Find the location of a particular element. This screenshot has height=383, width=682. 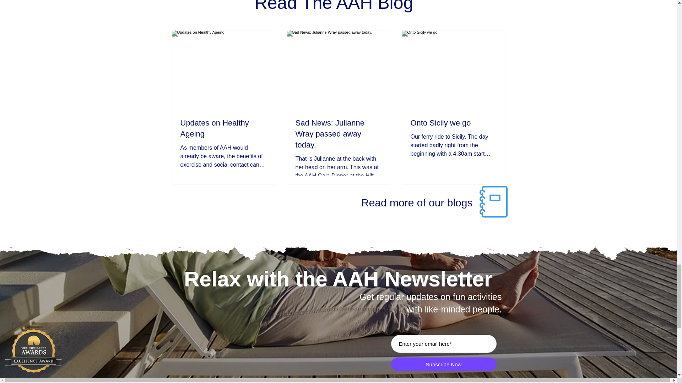

Sad News: Julianne Wray passed away today. is located at coordinates (338, 134).